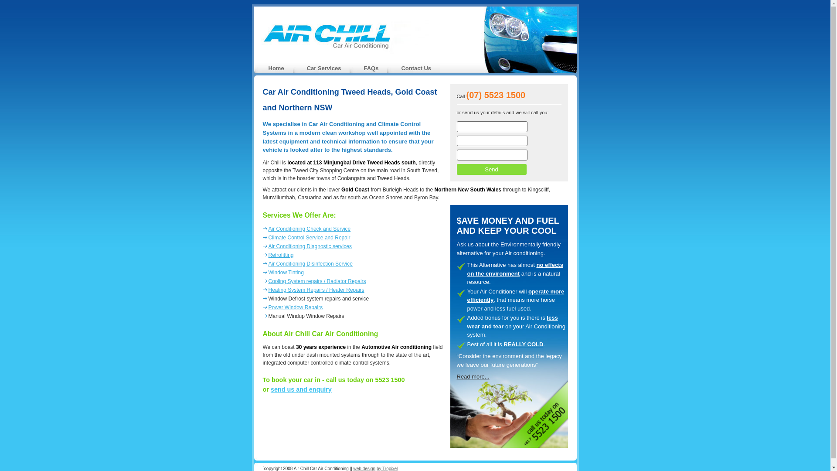 This screenshot has width=837, height=471. I want to click on Cooling System repairs / Radiator Repairs, so click(317, 281).